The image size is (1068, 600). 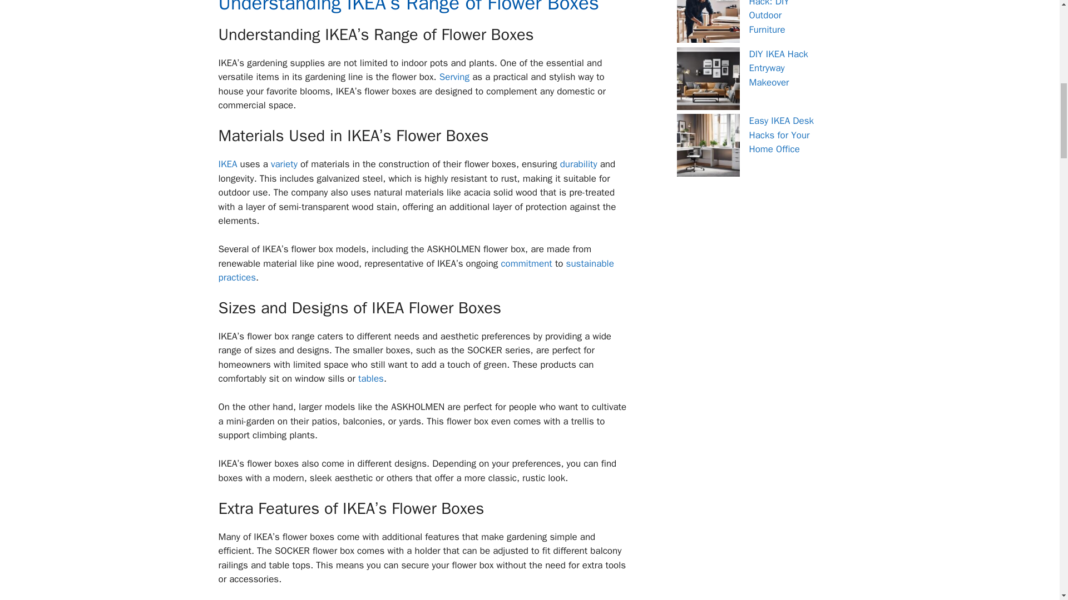 I want to click on variety, so click(x=284, y=164).